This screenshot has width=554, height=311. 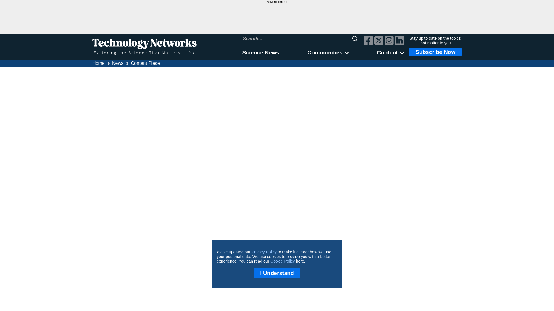 I want to click on Privacy Policy, so click(x=264, y=252).